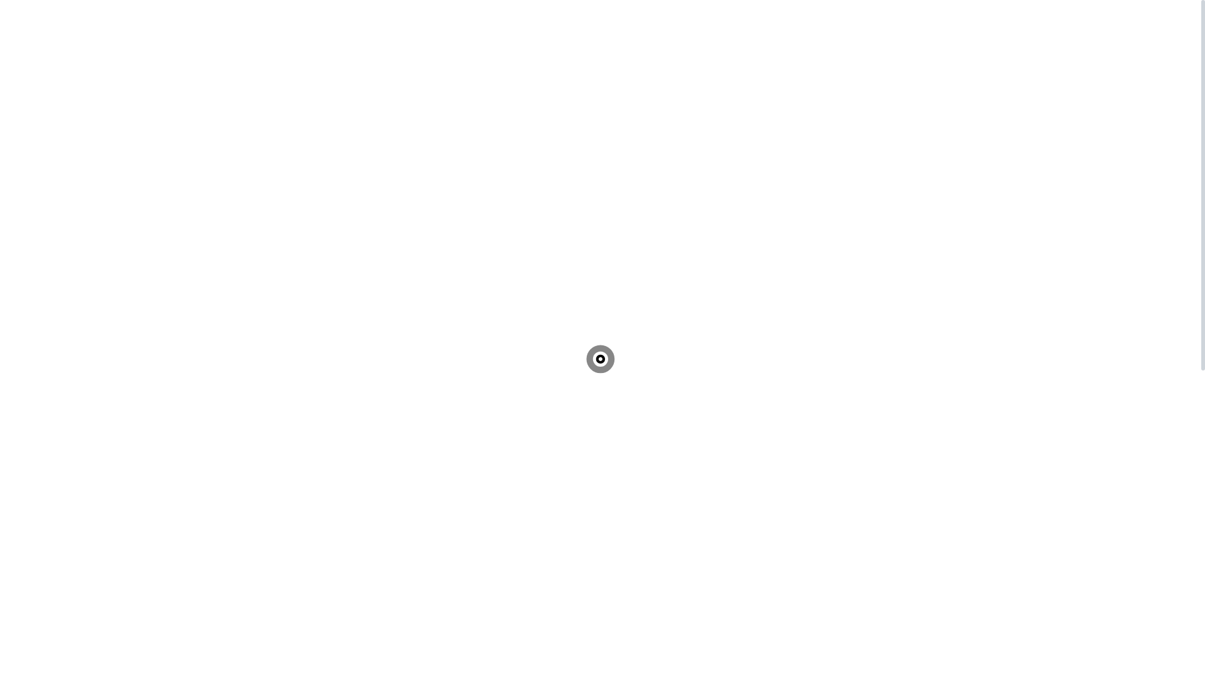  I want to click on Kalfsvlees, so click(77, 60).